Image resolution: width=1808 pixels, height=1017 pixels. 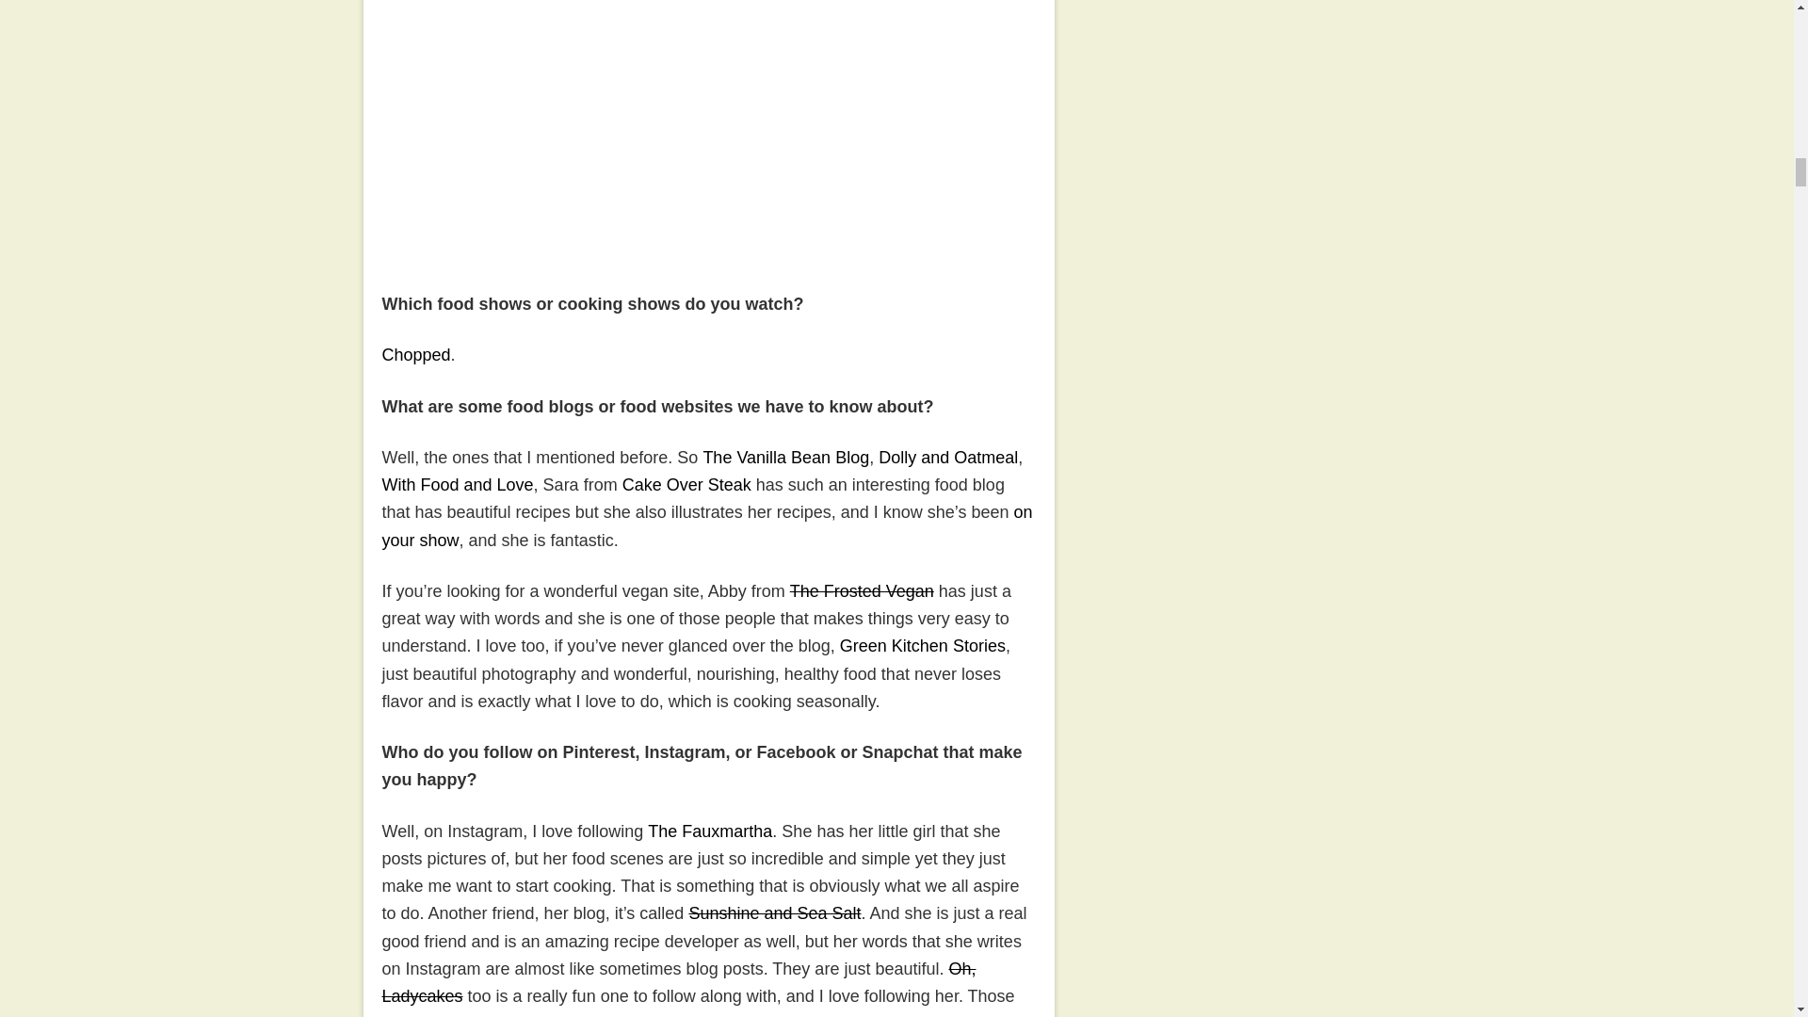 What do you see at coordinates (947, 458) in the screenshot?
I see `Dolly and Oatmeal` at bounding box center [947, 458].